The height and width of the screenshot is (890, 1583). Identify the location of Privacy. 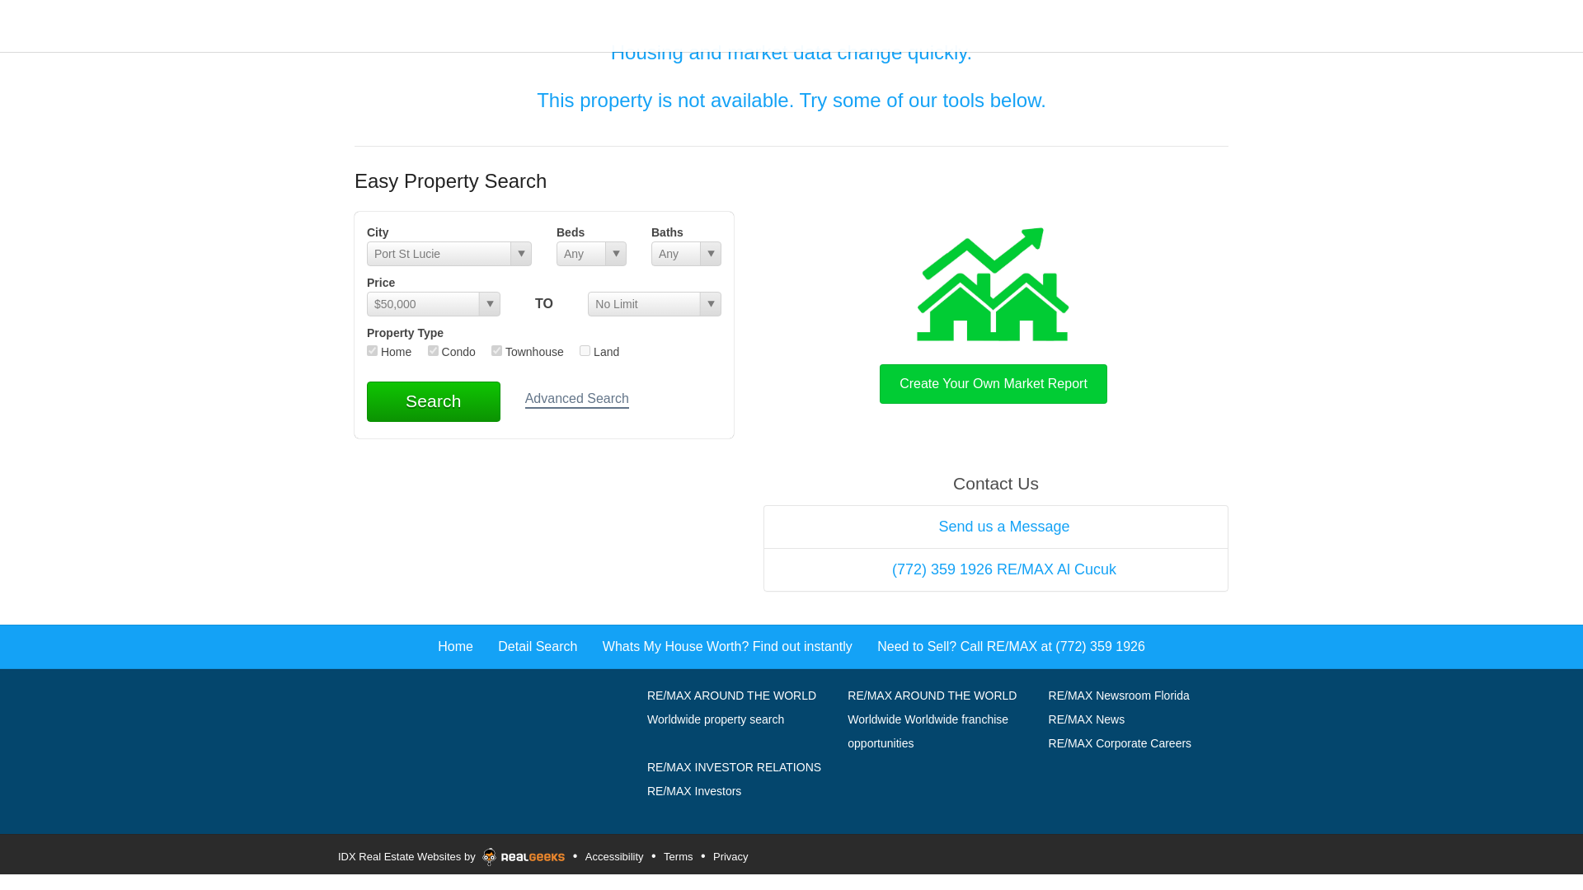
(730, 857).